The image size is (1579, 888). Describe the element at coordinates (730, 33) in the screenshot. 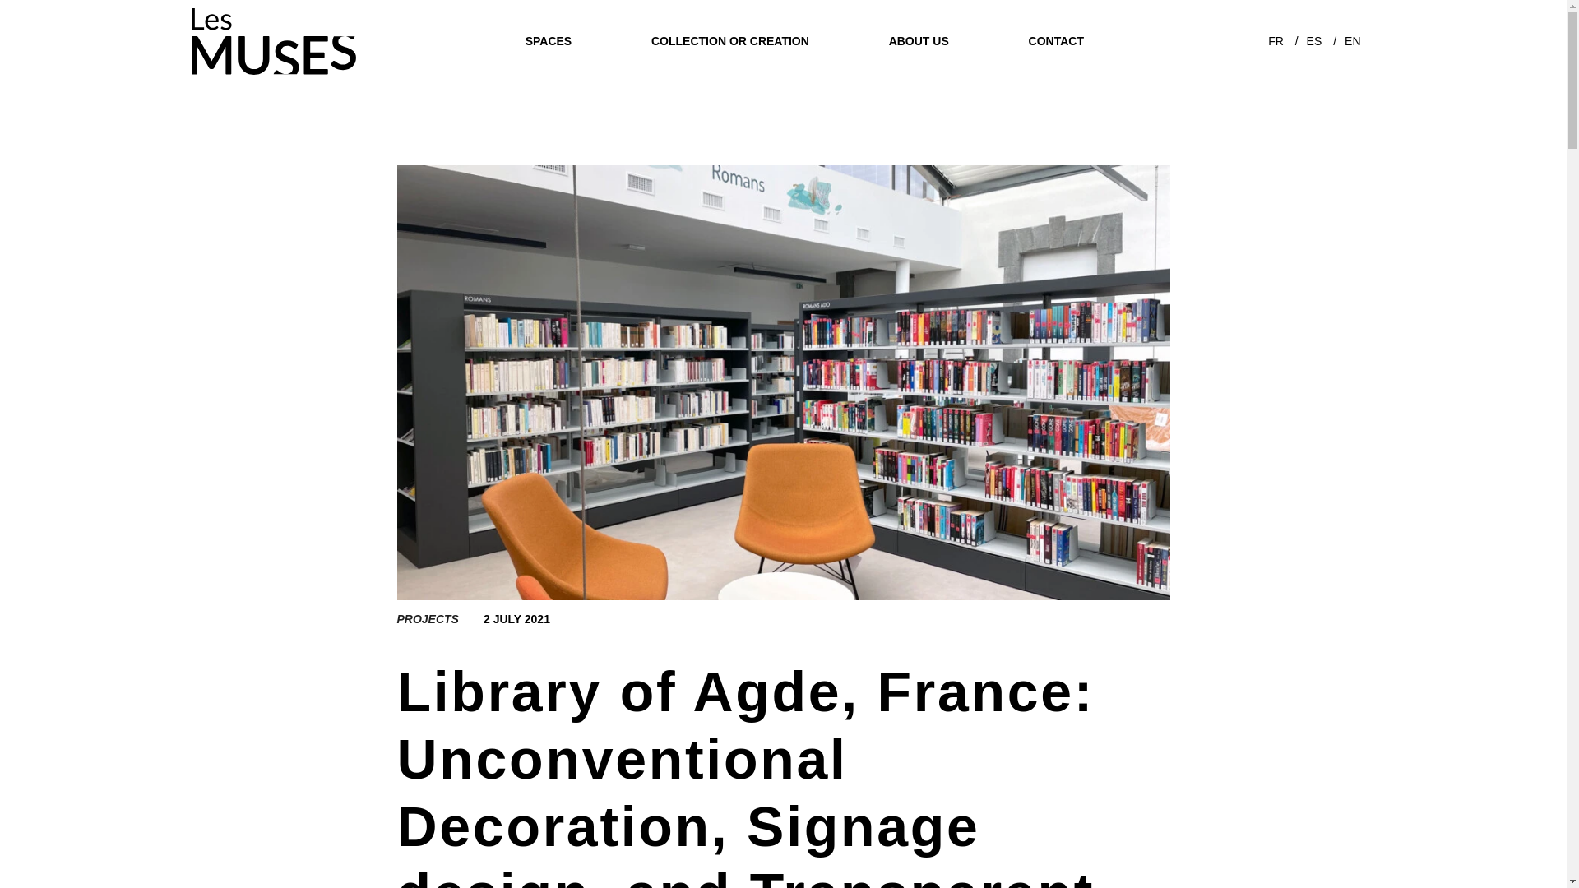

I see `COLLECTION OR CREATION` at that location.